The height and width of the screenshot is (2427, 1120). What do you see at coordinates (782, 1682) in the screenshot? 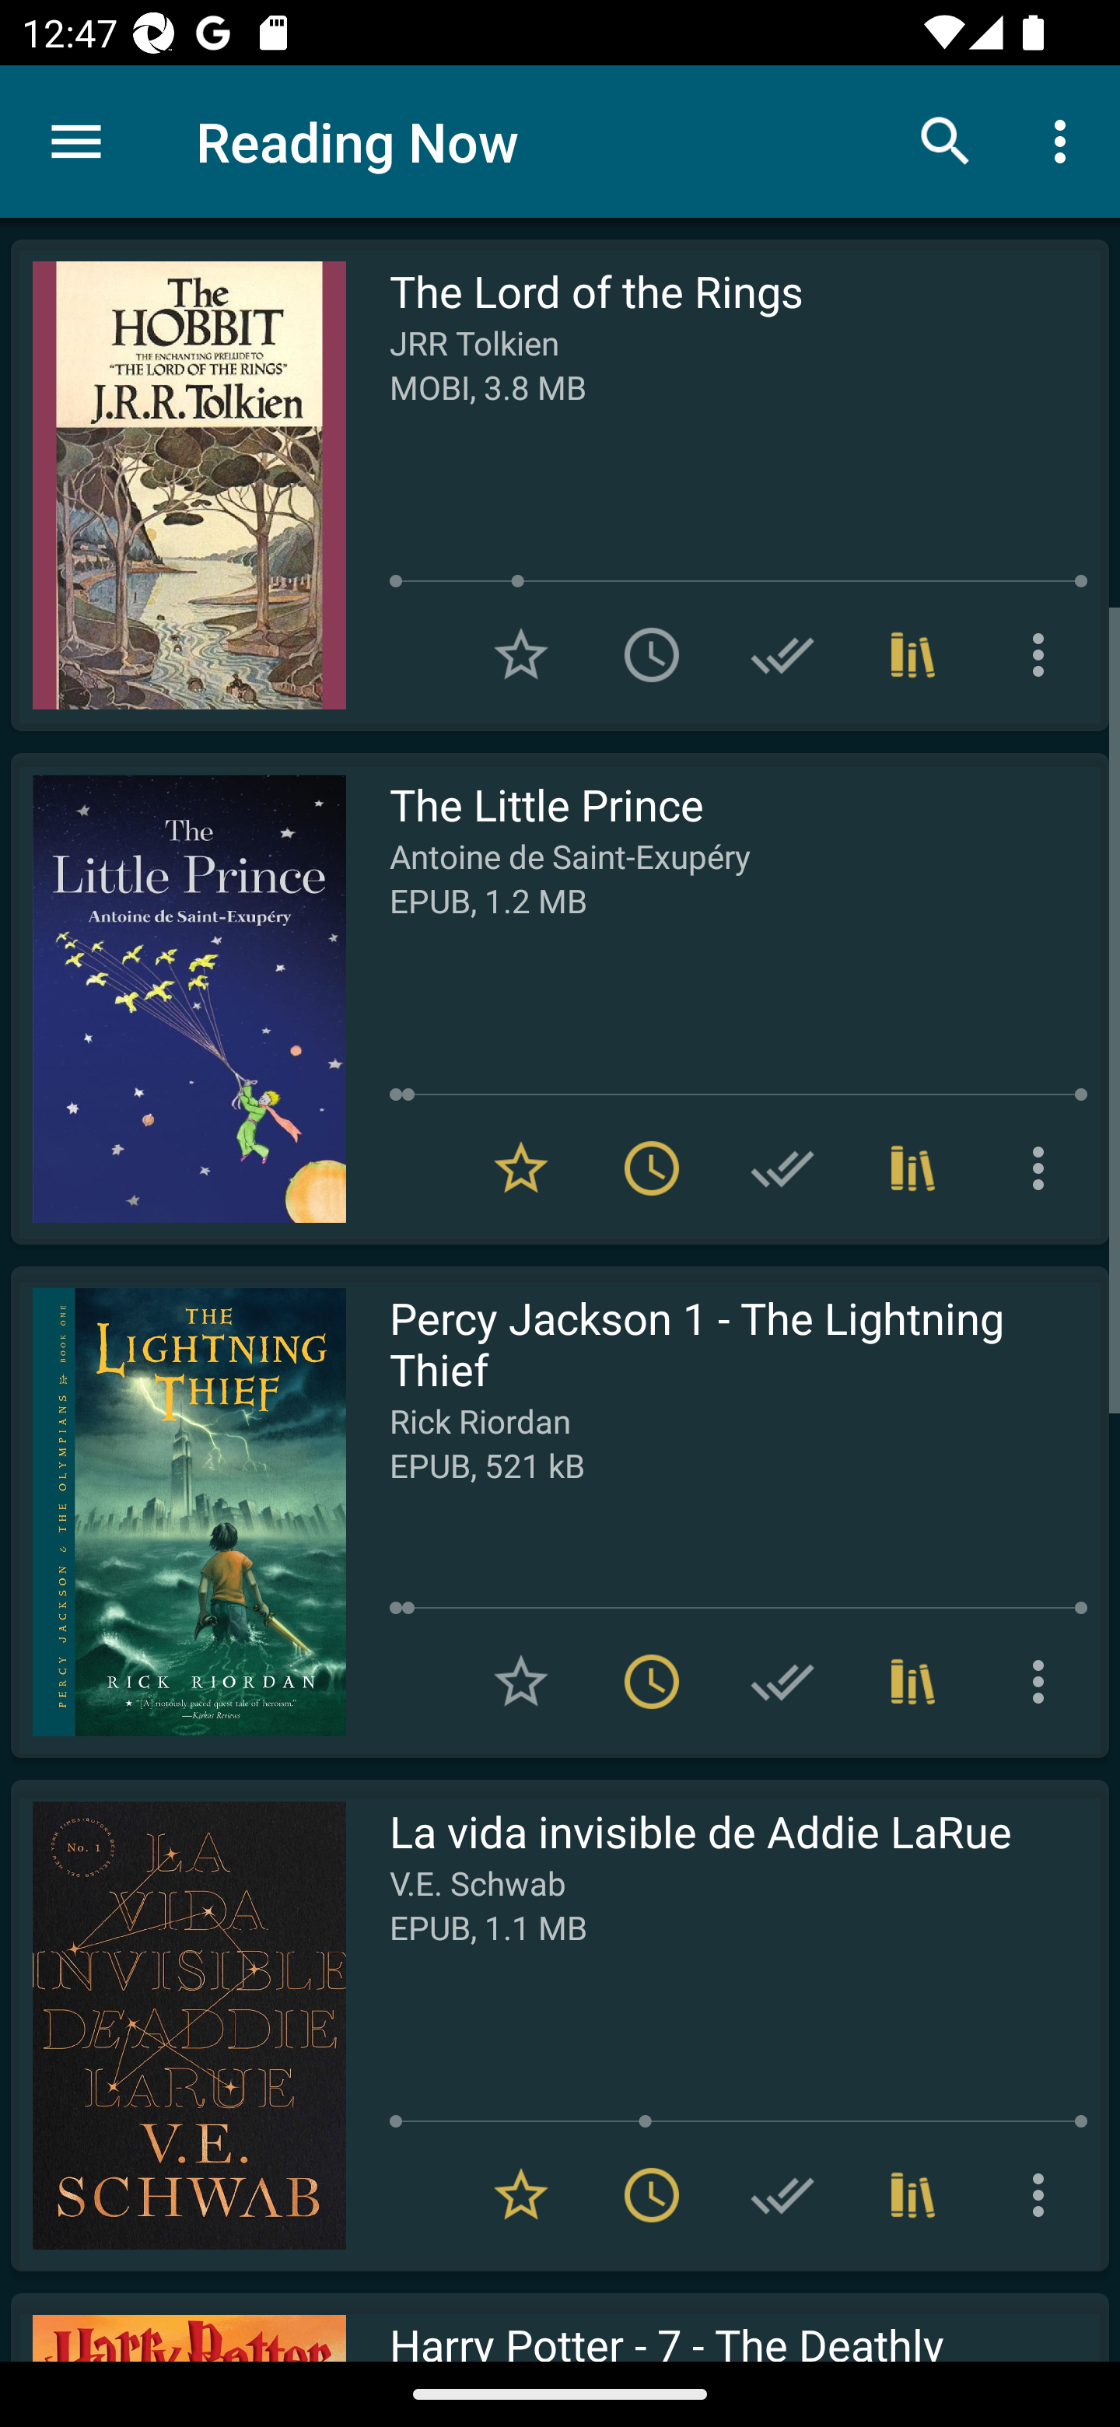
I see `Add to Have read` at bounding box center [782, 1682].